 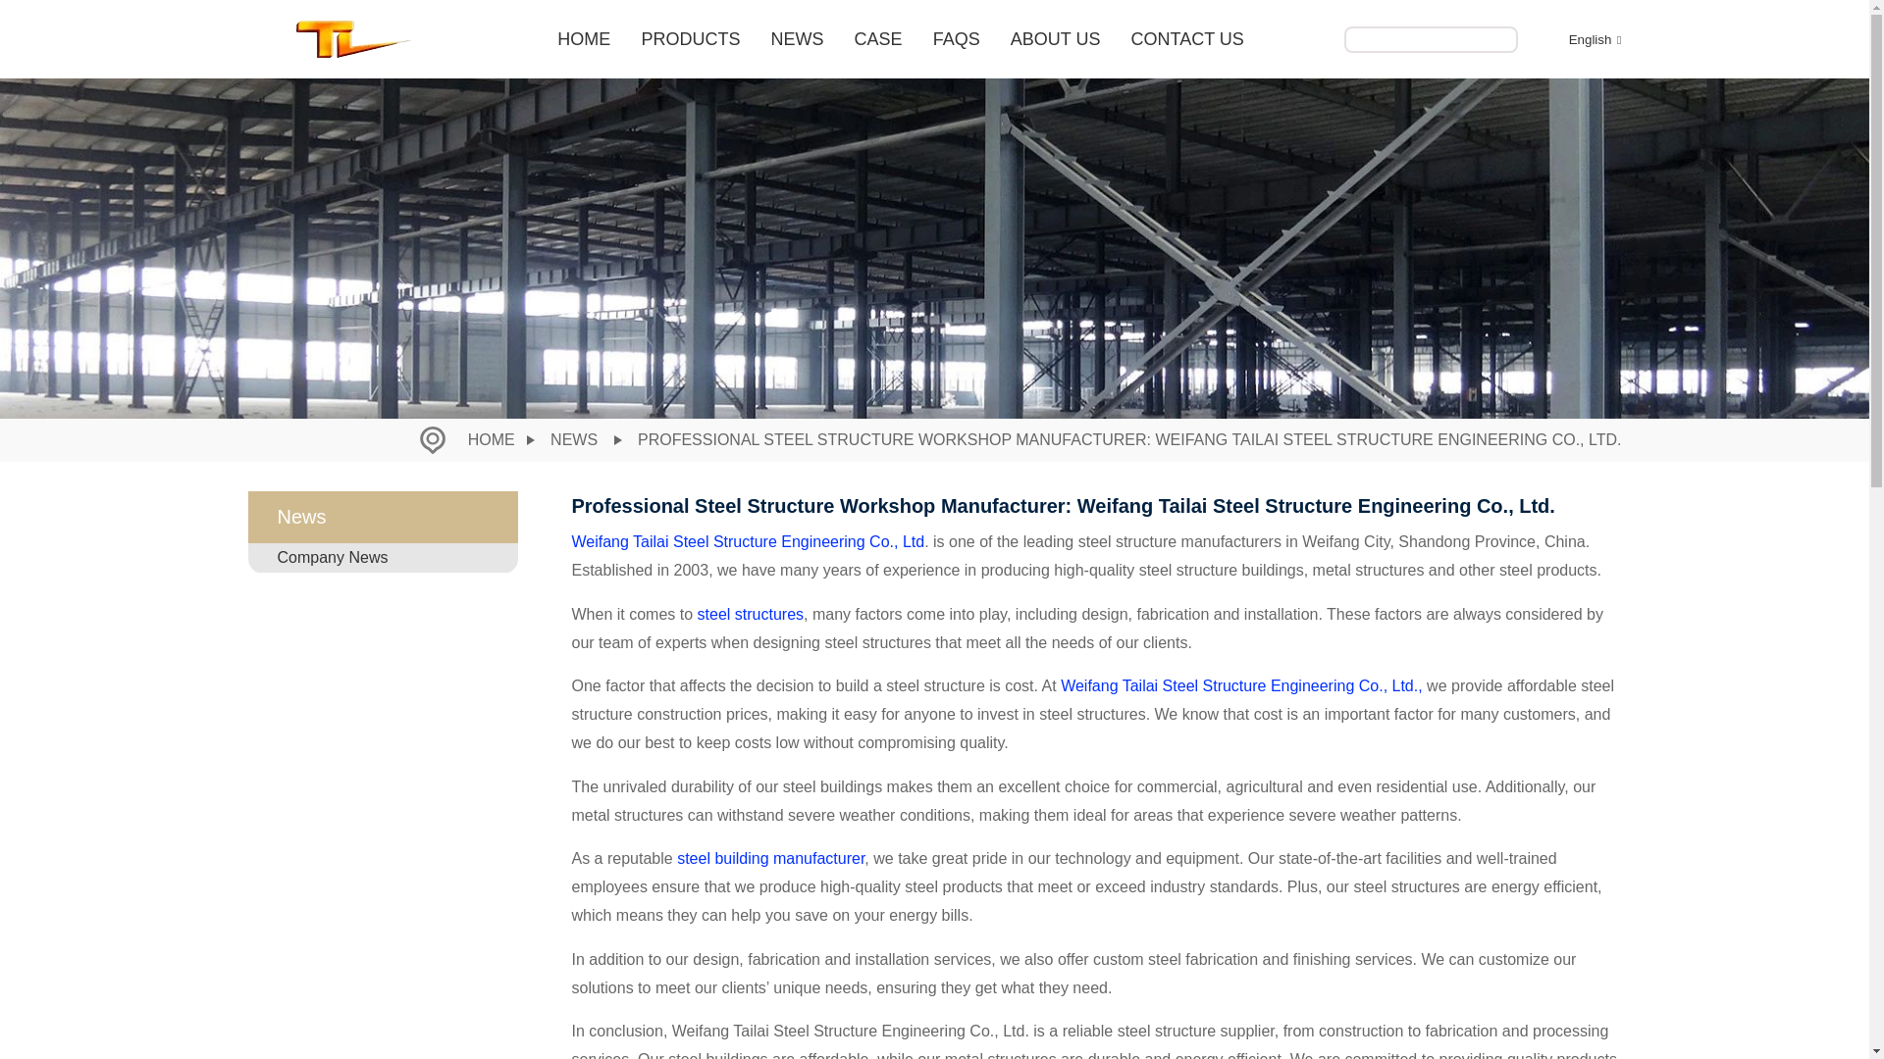 I want to click on ABOUT US, so click(x=1055, y=39).